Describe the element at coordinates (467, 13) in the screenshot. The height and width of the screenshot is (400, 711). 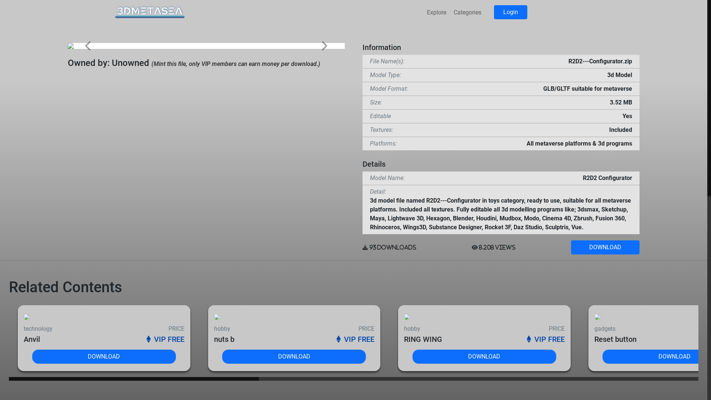
I see `Categories` at that location.